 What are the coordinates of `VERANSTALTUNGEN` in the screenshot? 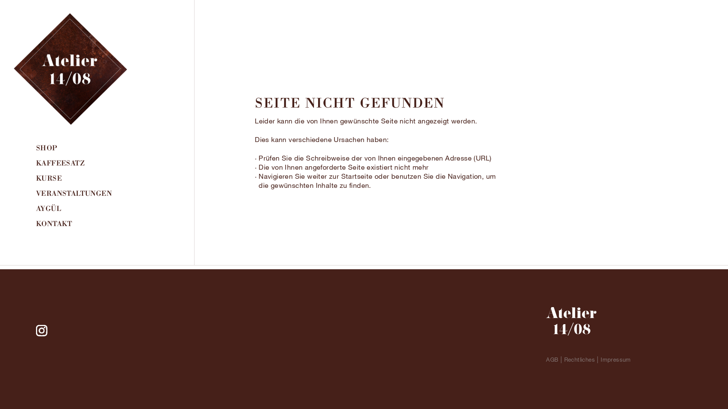 It's located at (79, 193).